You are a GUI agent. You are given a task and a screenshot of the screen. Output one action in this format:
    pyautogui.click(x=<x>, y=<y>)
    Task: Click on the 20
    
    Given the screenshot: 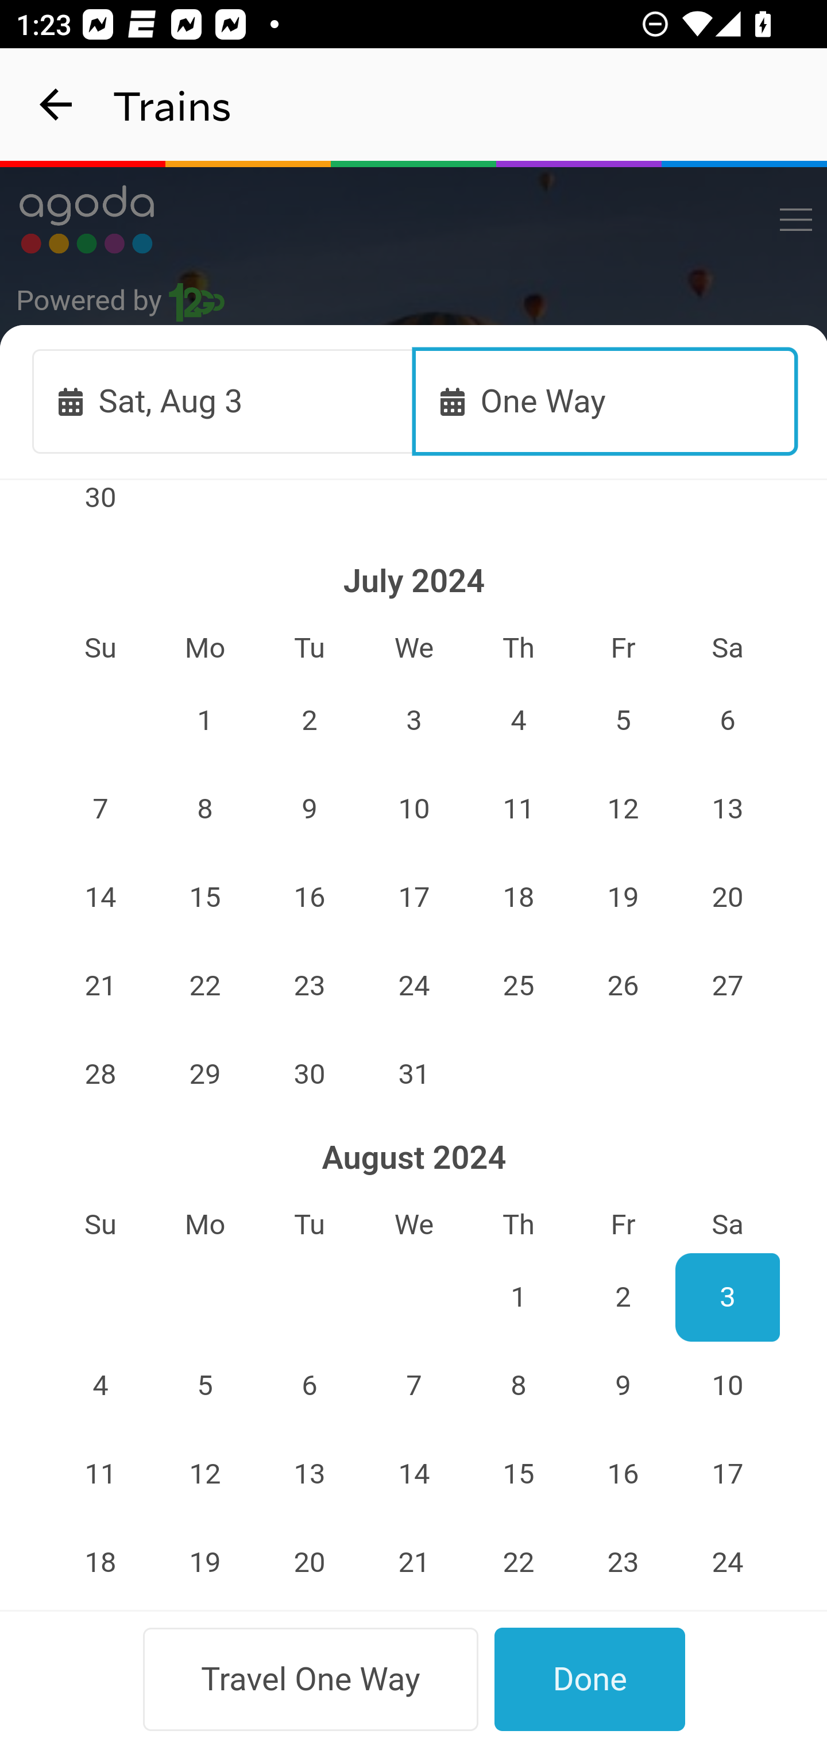 What is the action you would take?
    pyautogui.click(x=728, y=897)
    